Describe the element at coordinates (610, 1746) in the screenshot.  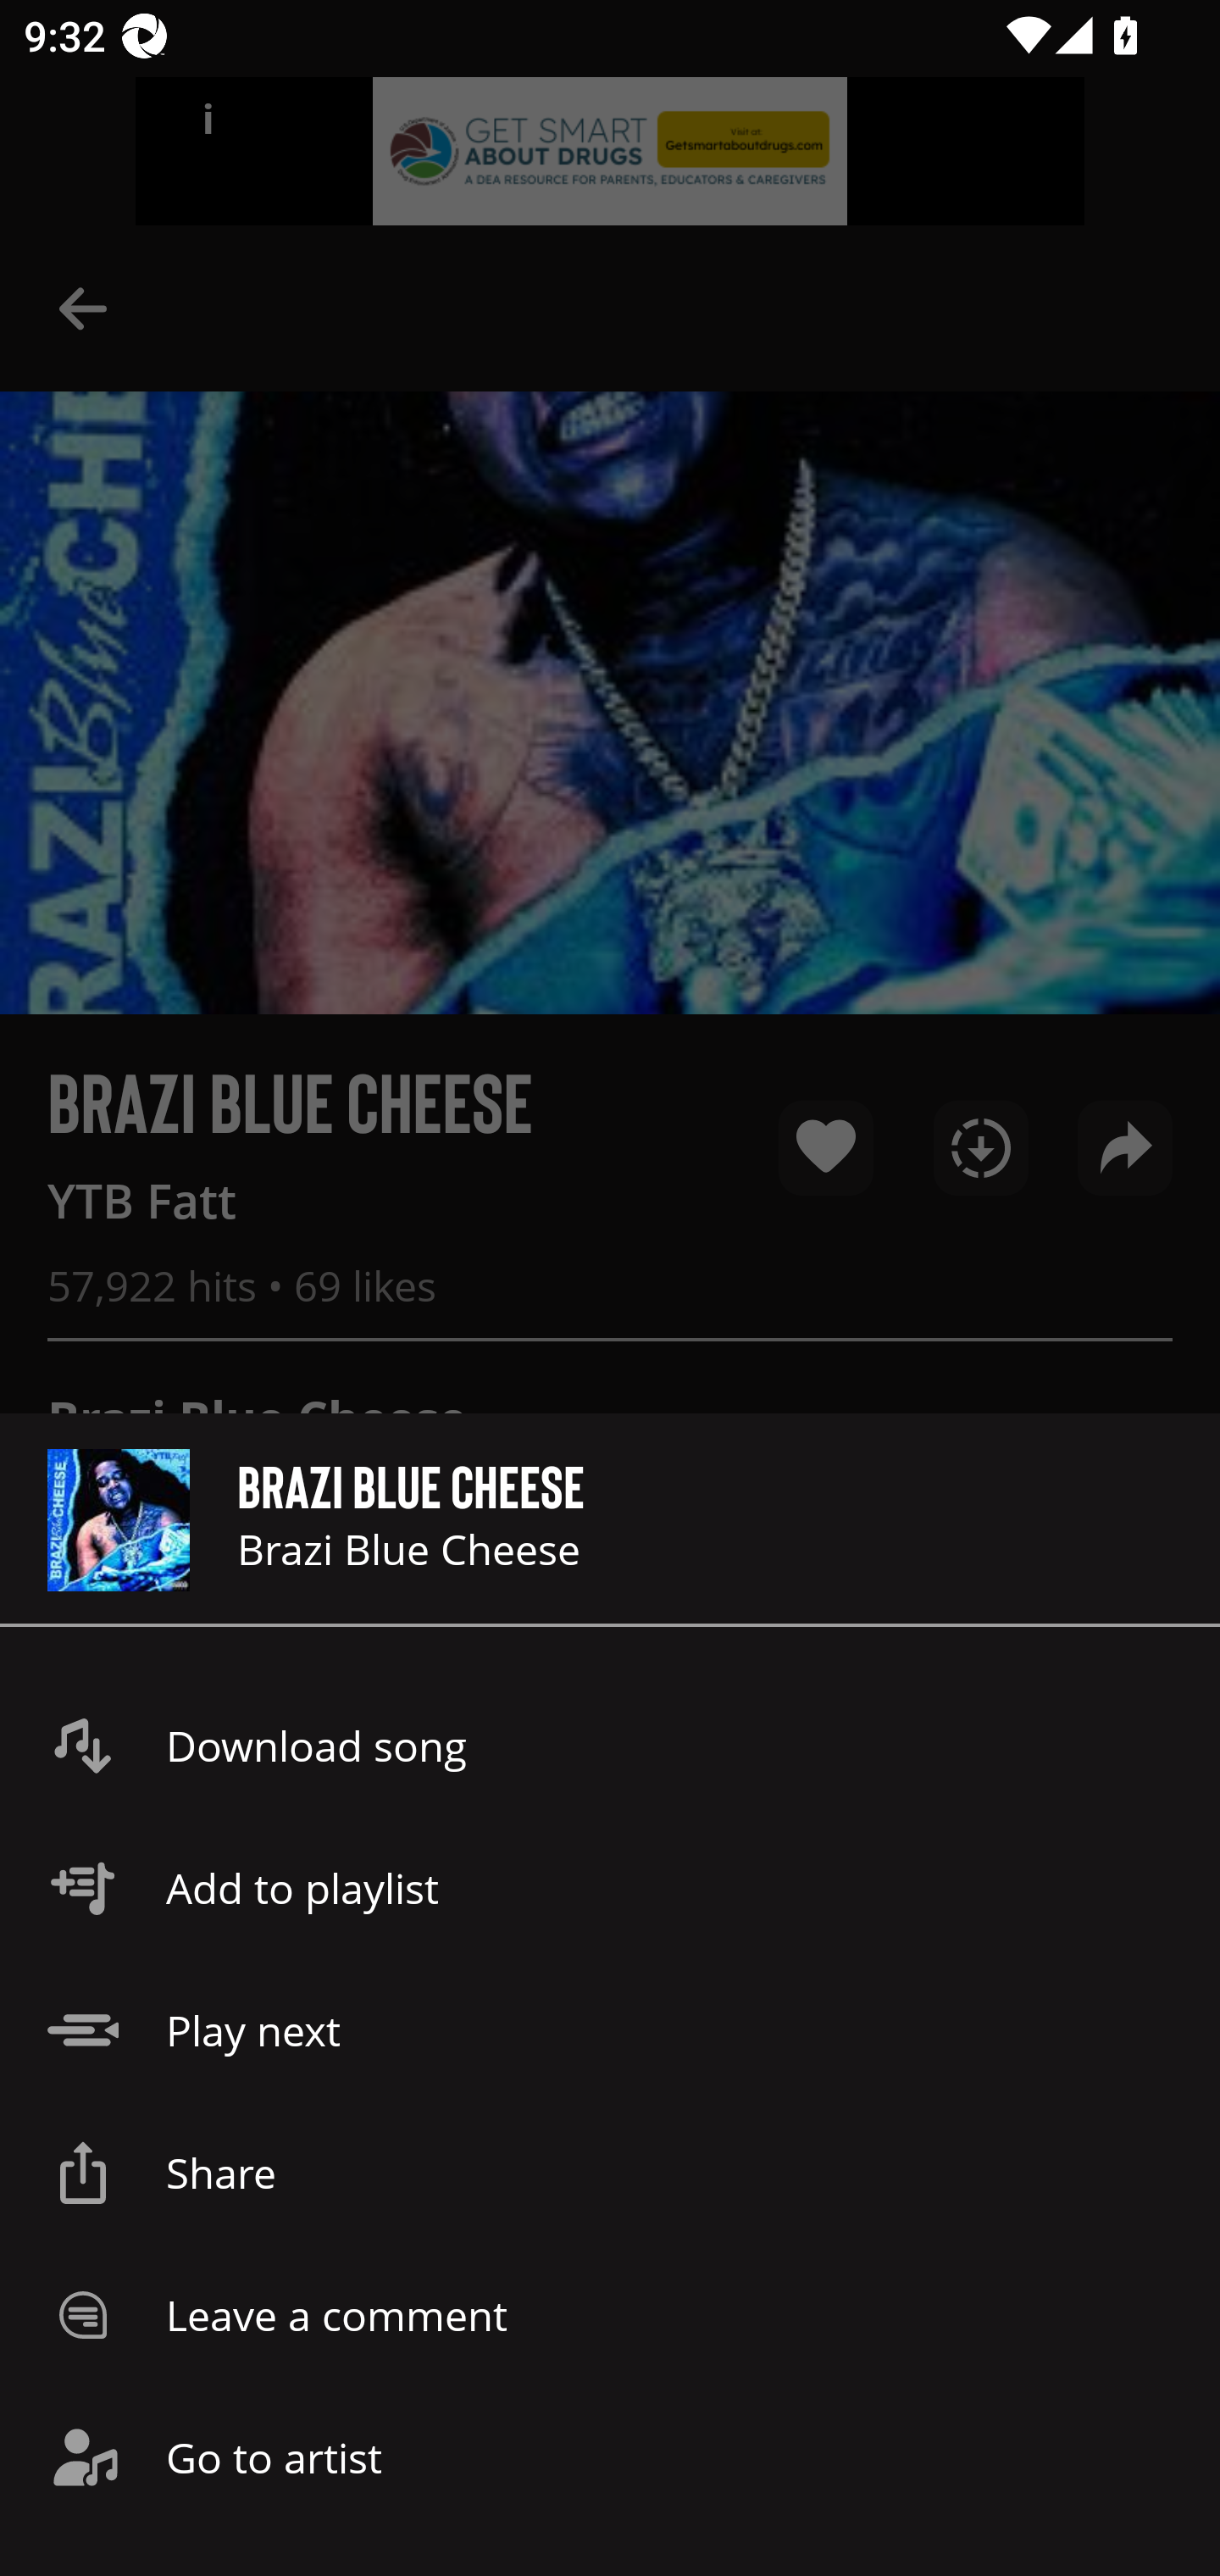
I see `Download song` at that location.